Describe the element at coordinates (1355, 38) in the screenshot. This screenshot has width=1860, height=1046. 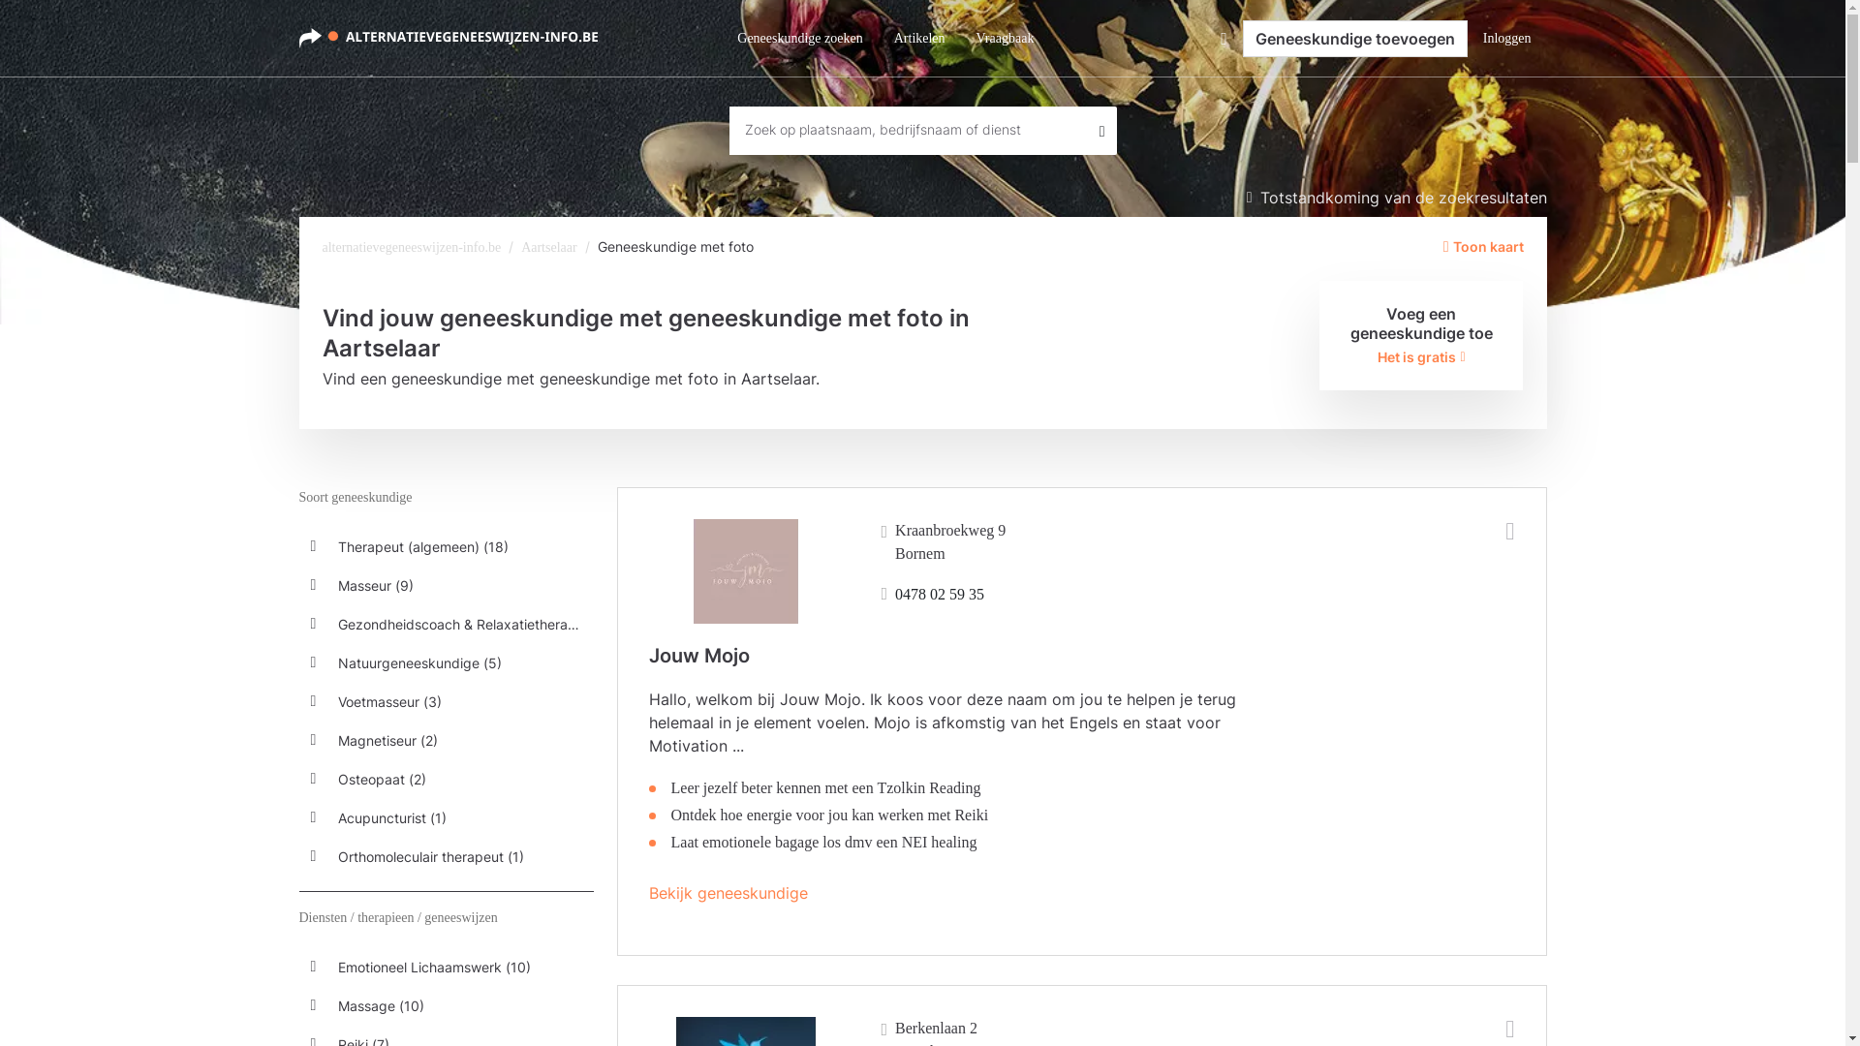
I see `Geneeskundige toevoegen` at that location.